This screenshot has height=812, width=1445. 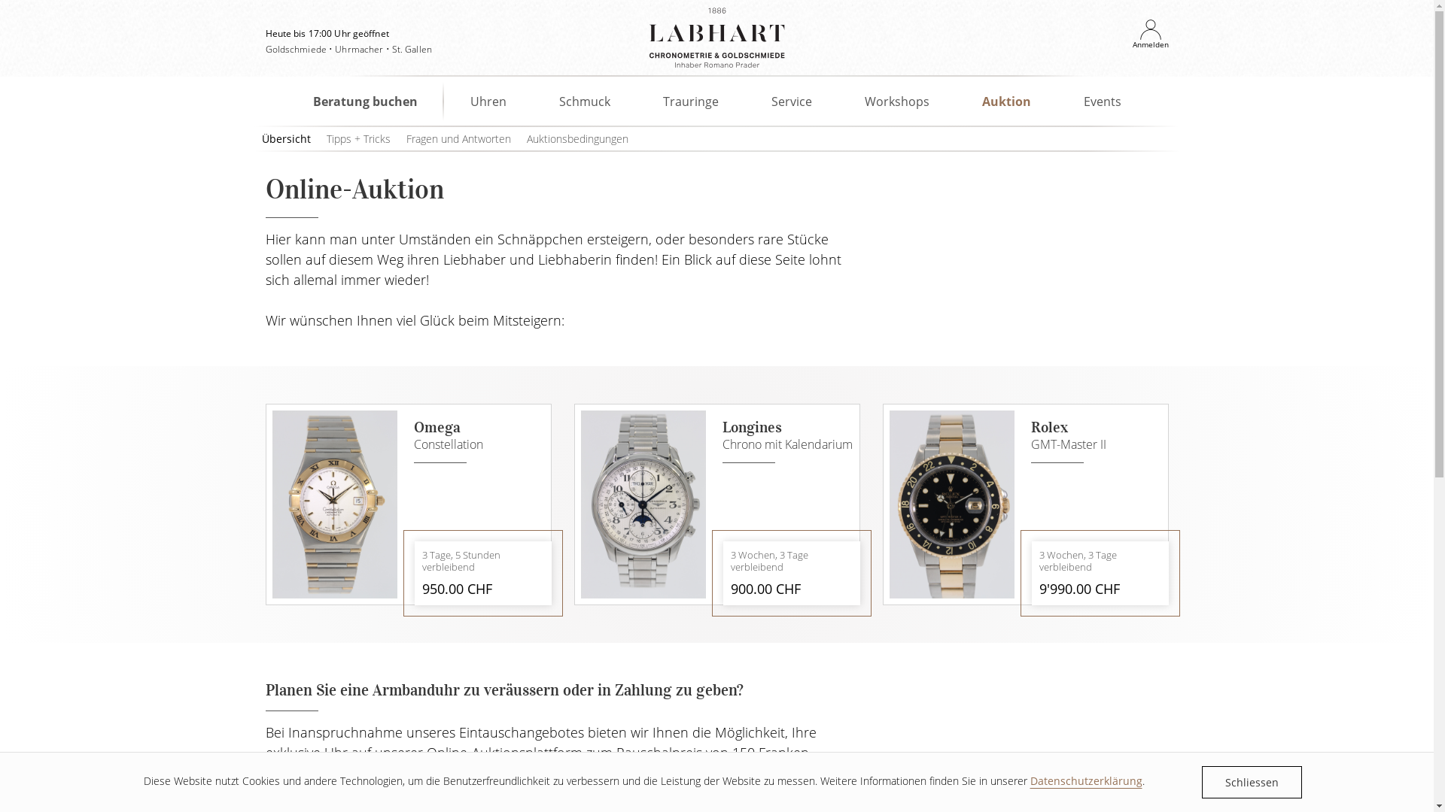 What do you see at coordinates (358, 138) in the screenshot?
I see `Tipps + Tricks` at bounding box center [358, 138].